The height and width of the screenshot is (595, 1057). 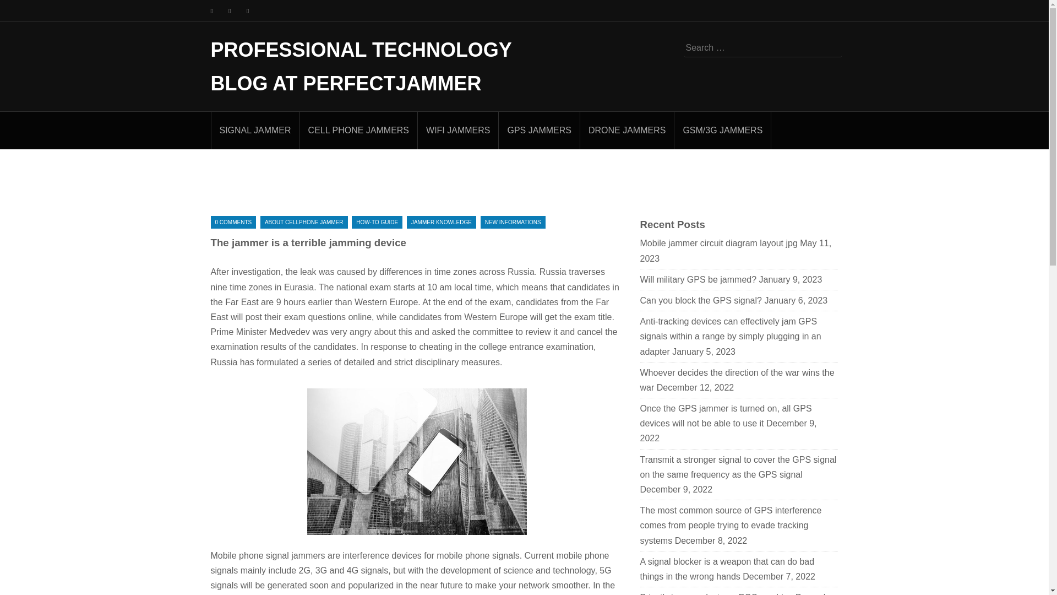 What do you see at coordinates (304, 222) in the screenshot?
I see `ABOUT CELLPHONE JAMMER` at bounding box center [304, 222].